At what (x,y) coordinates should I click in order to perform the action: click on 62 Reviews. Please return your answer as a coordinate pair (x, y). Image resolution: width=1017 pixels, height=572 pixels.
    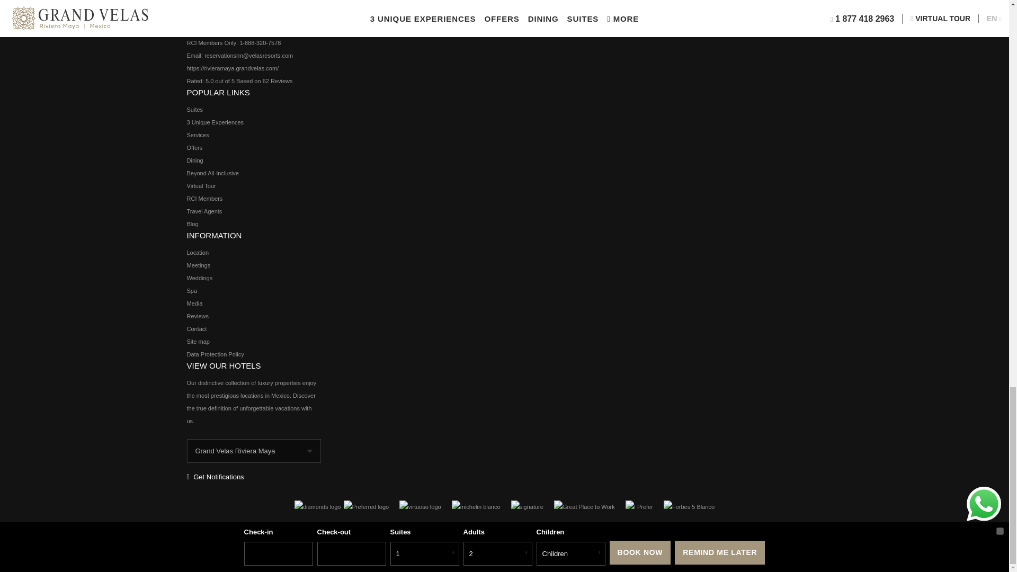
    Looking at the image, I should click on (278, 81).